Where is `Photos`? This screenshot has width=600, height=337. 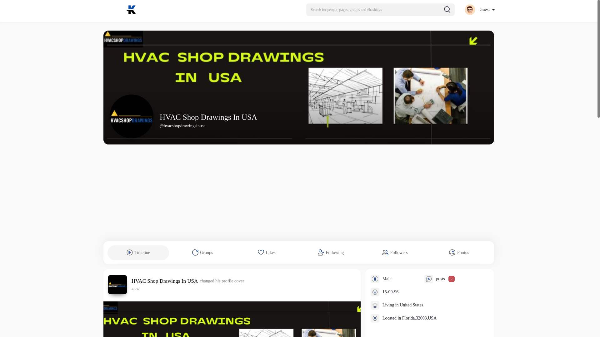 Photos is located at coordinates (459, 253).